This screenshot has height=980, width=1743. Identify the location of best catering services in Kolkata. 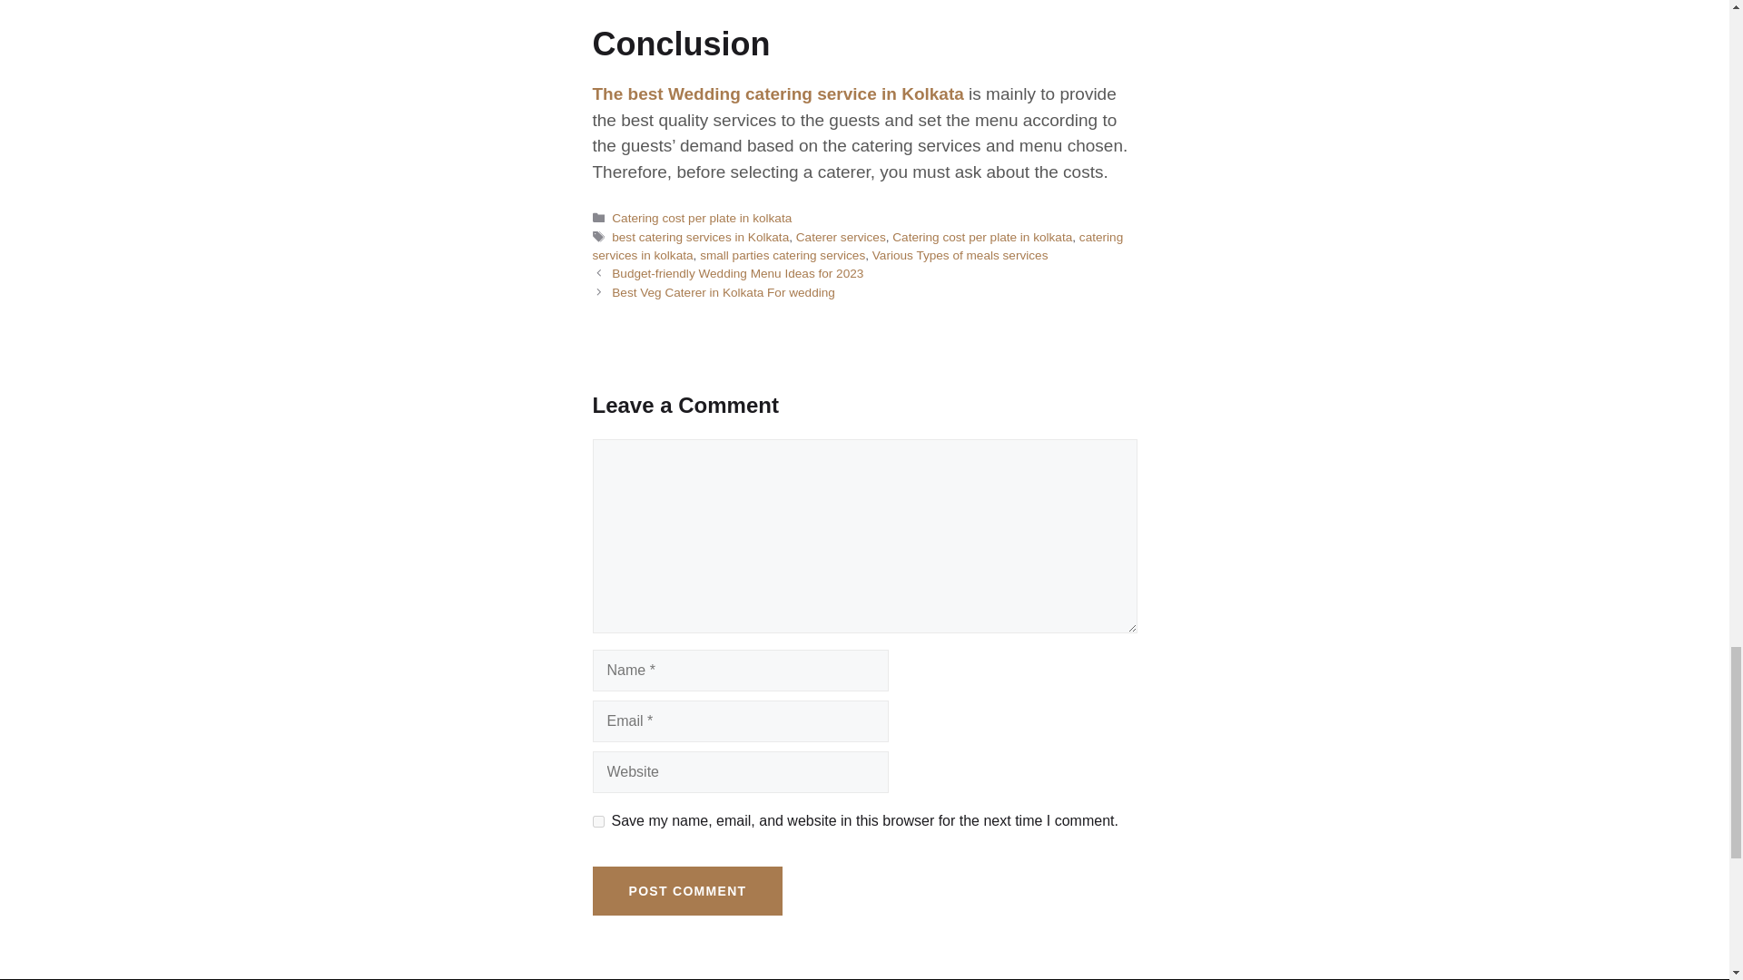
(700, 236).